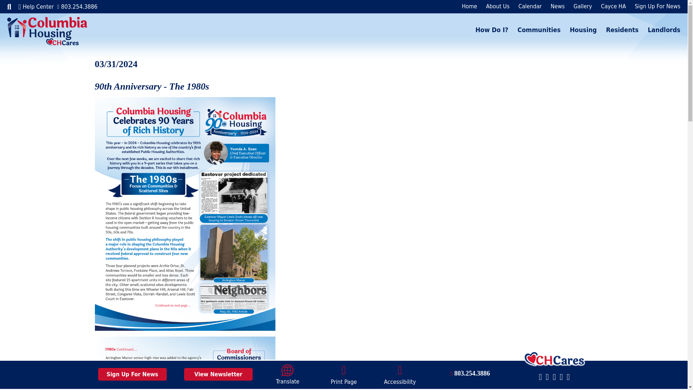 The image size is (693, 390). What do you see at coordinates (77, 6) in the screenshot?
I see `803.254.3886` at bounding box center [77, 6].